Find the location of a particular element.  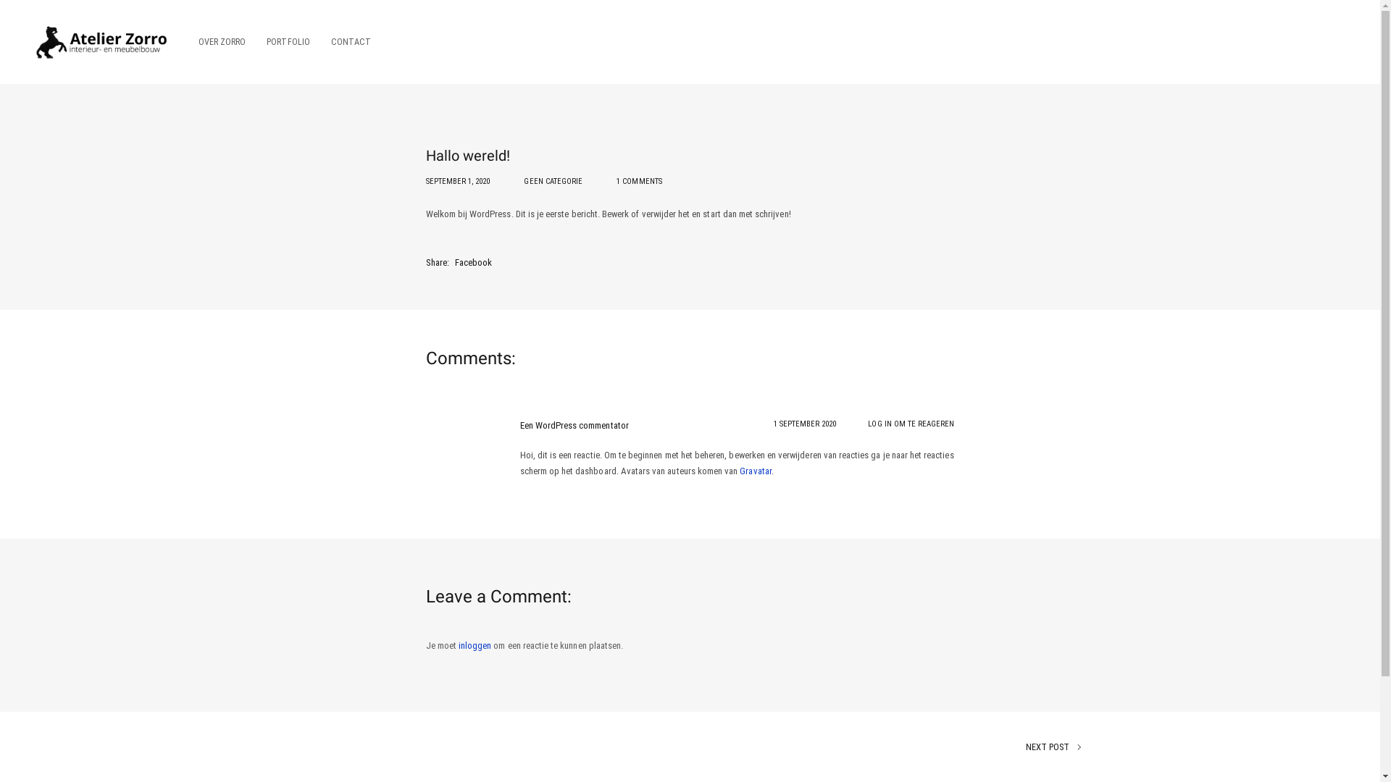

NEXT POST is located at coordinates (881, 747).